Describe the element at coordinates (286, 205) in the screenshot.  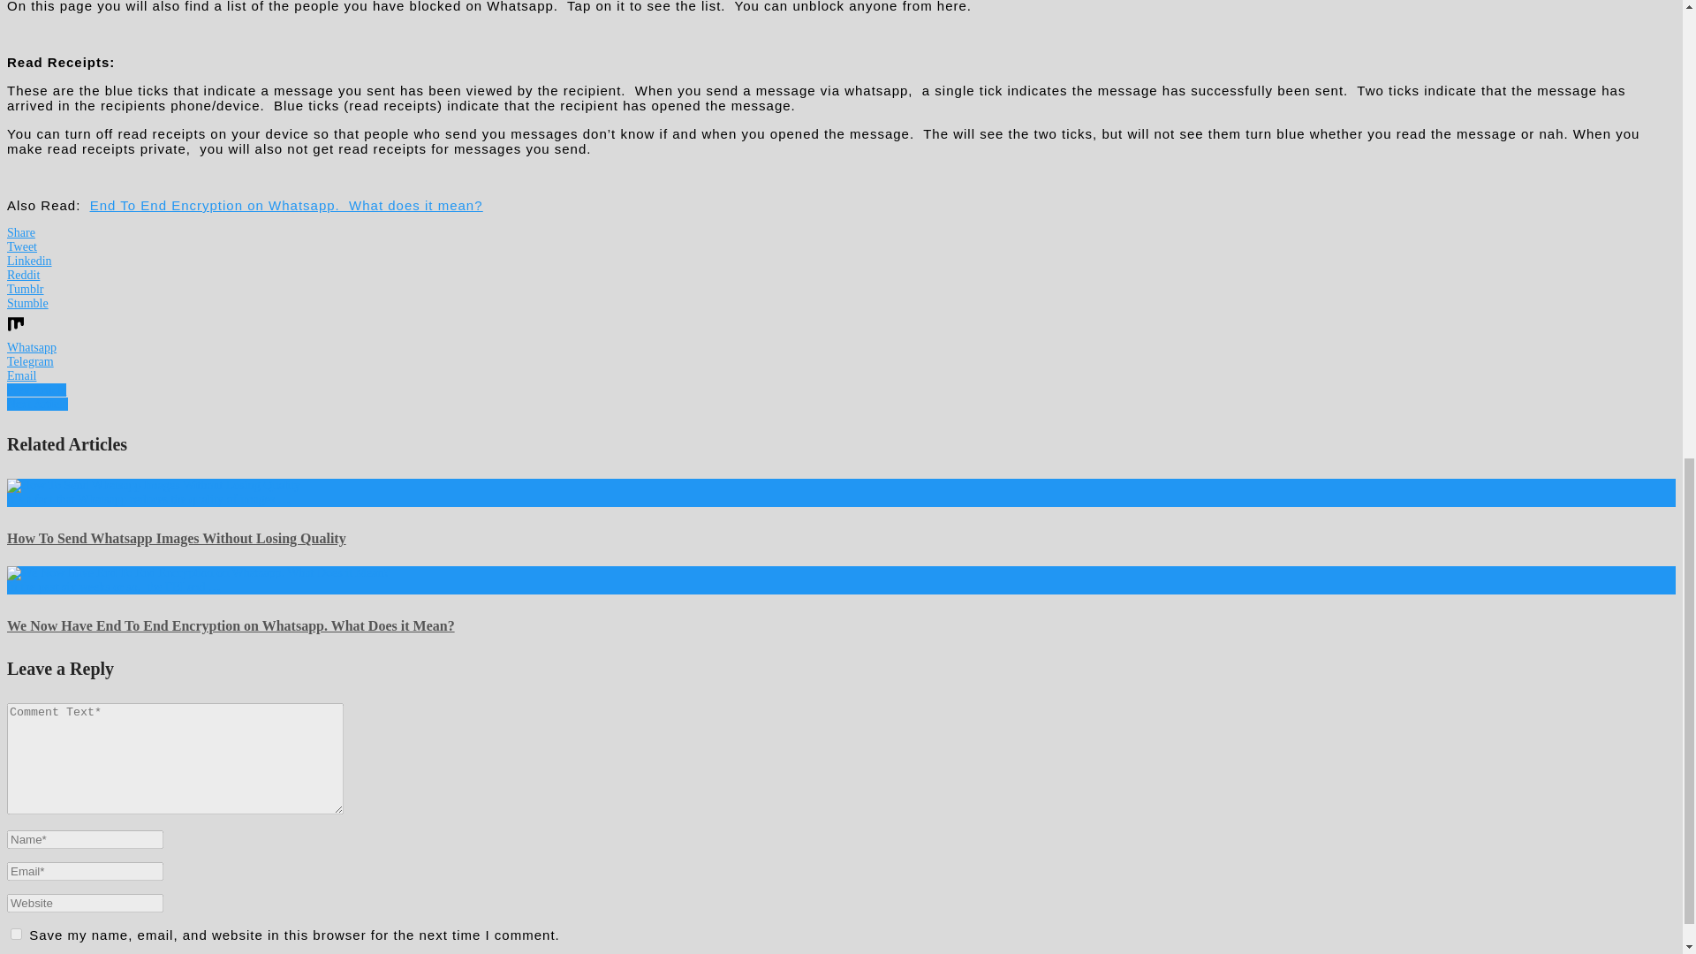
I see `End To End Encryption on Whatsapp.  What does it mean?` at that location.